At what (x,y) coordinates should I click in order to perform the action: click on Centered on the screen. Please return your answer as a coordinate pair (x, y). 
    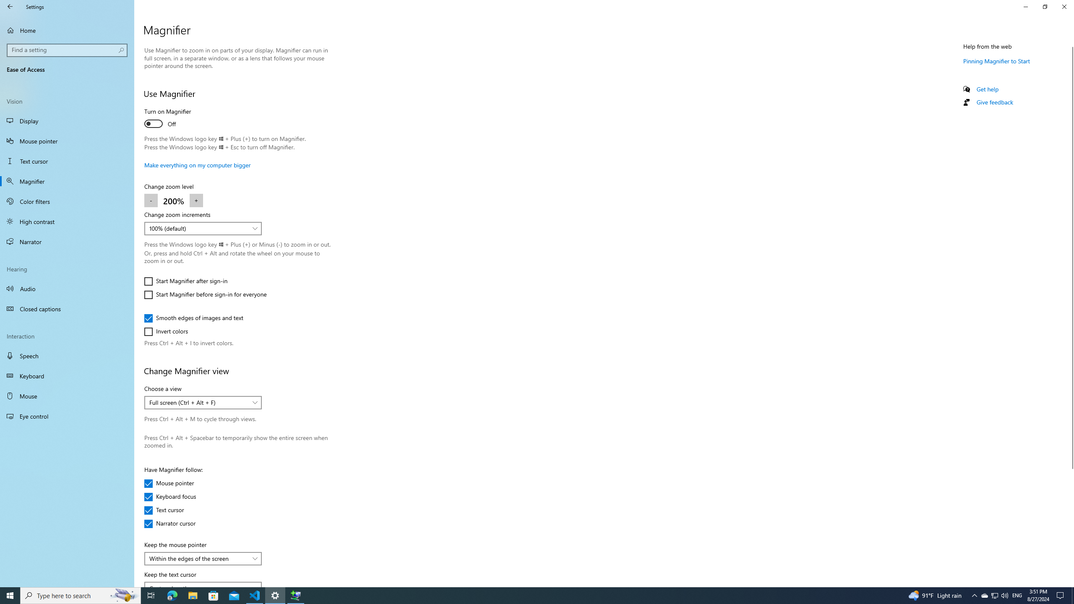
    Looking at the image, I should click on (198, 586).